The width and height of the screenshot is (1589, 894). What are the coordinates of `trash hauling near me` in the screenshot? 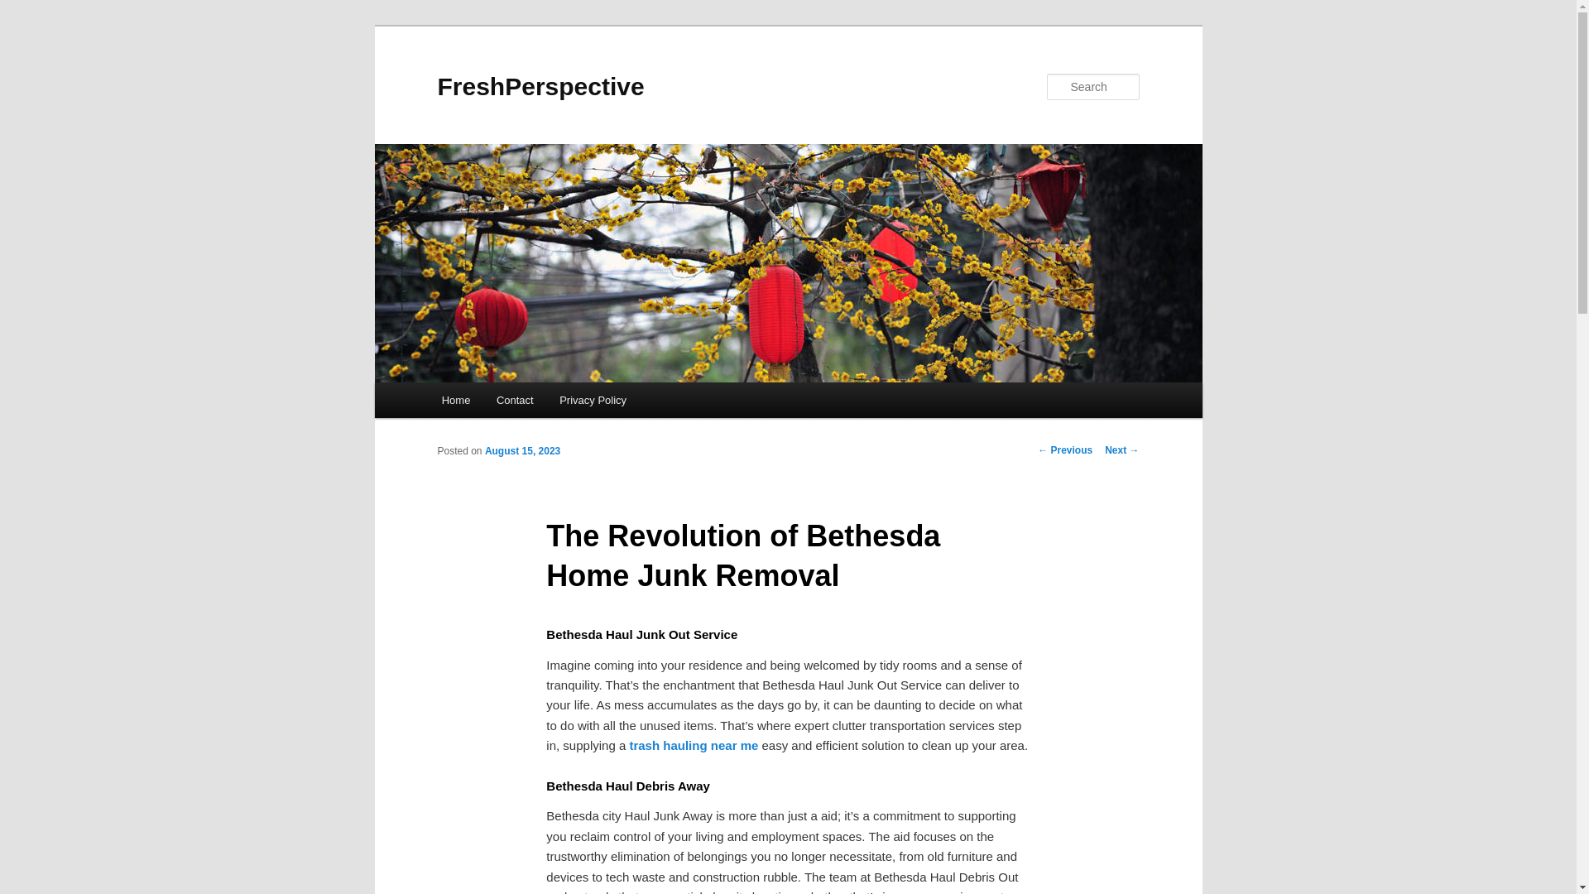 It's located at (694, 745).